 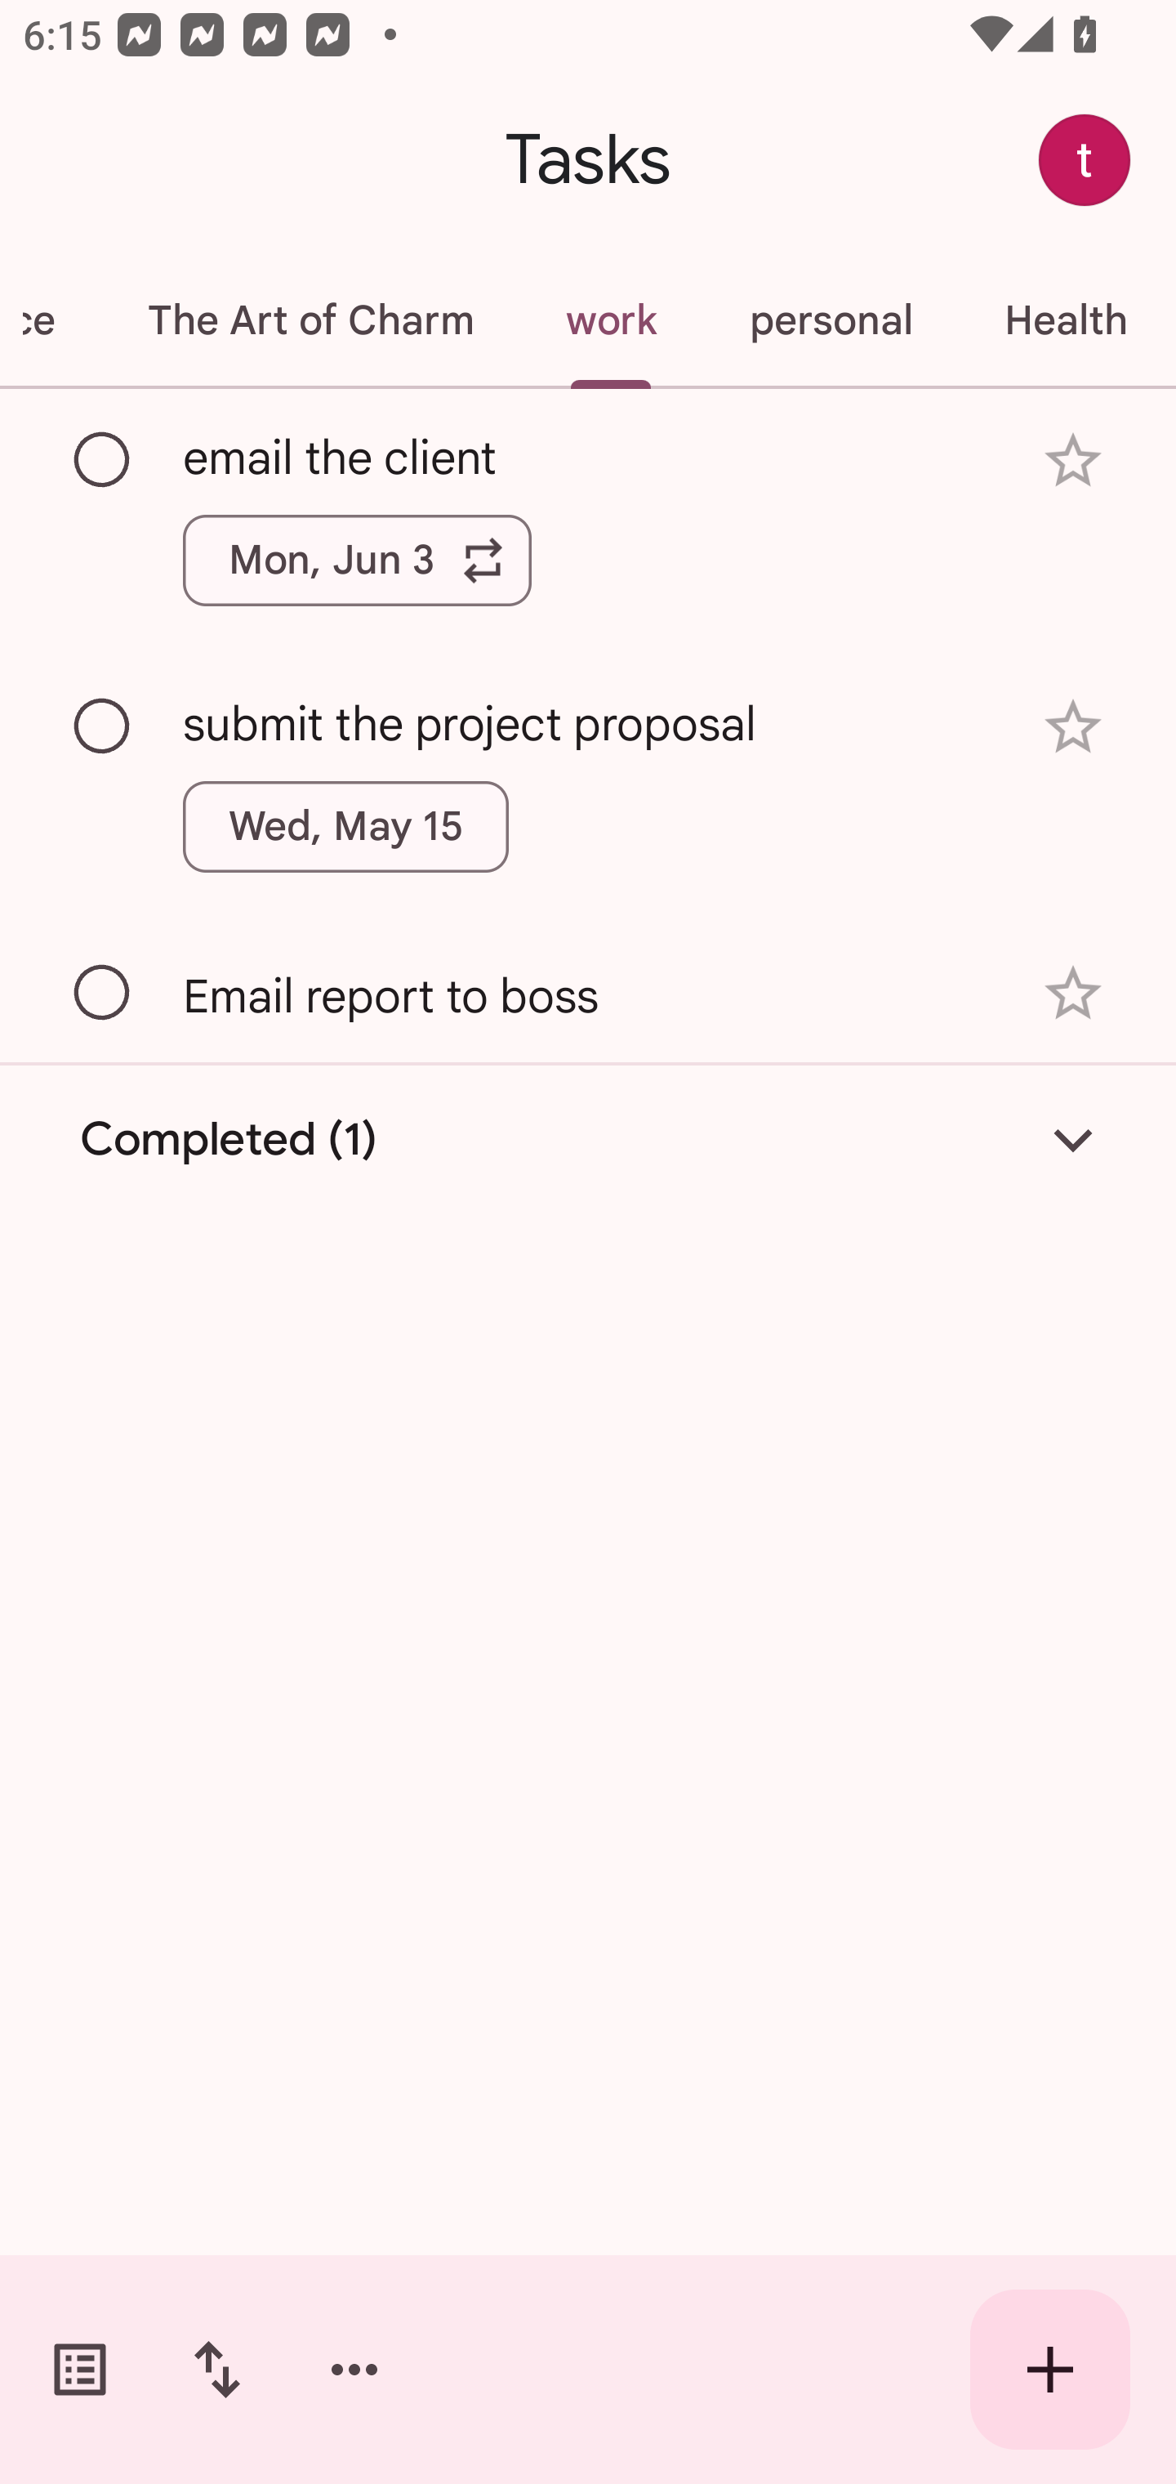 I want to click on Mark as complete, so click(x=103, y=460).